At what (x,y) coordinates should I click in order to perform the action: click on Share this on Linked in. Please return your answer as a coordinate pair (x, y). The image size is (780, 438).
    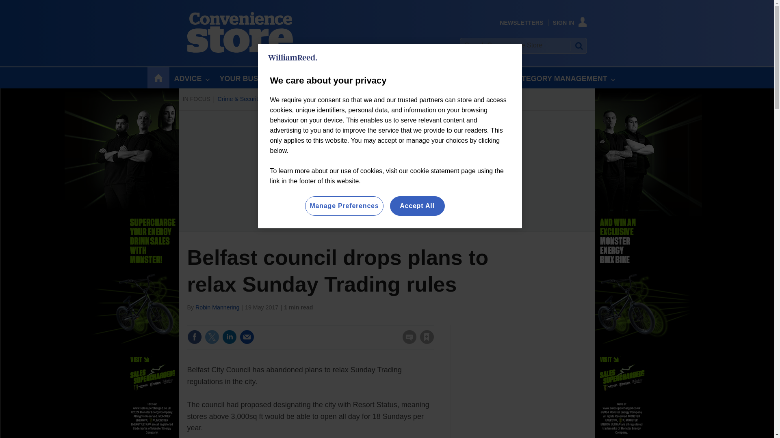
    Looking at the image, I should click on (229, 337).